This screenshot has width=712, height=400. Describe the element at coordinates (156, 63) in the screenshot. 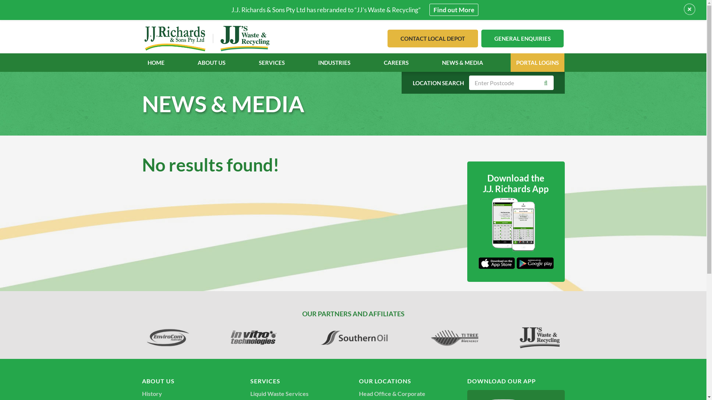

I see `HOME` at that location.